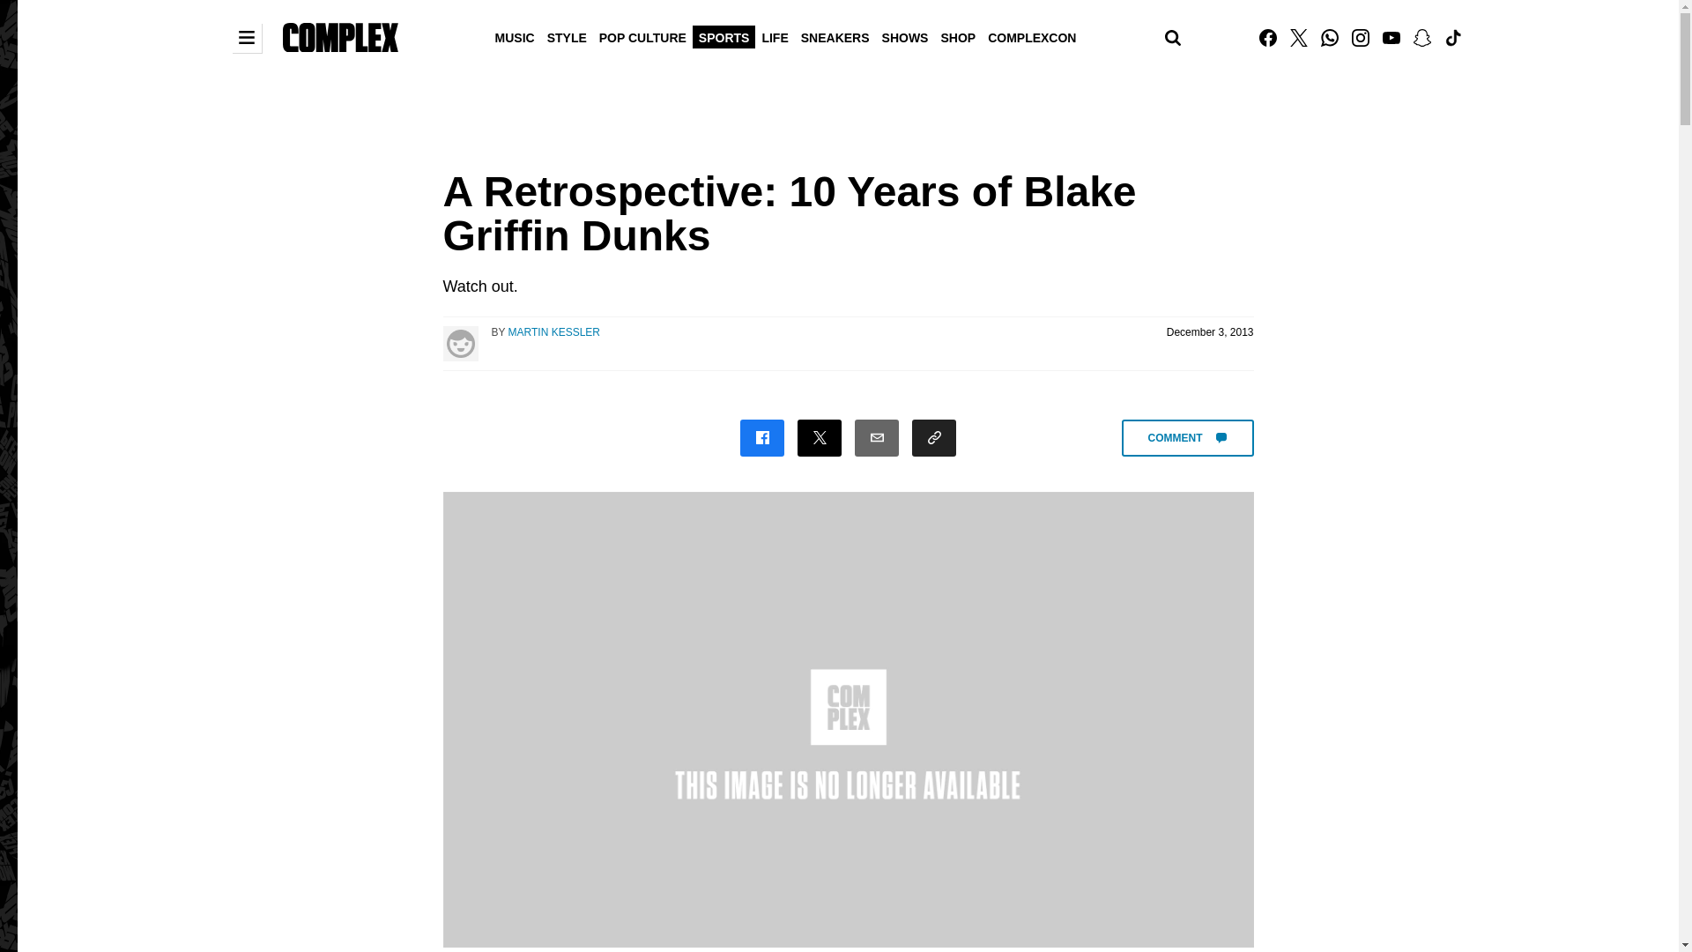 This screenshot has width=1692, height=952. I want to click on POP CULTURE, so click(642, 36).